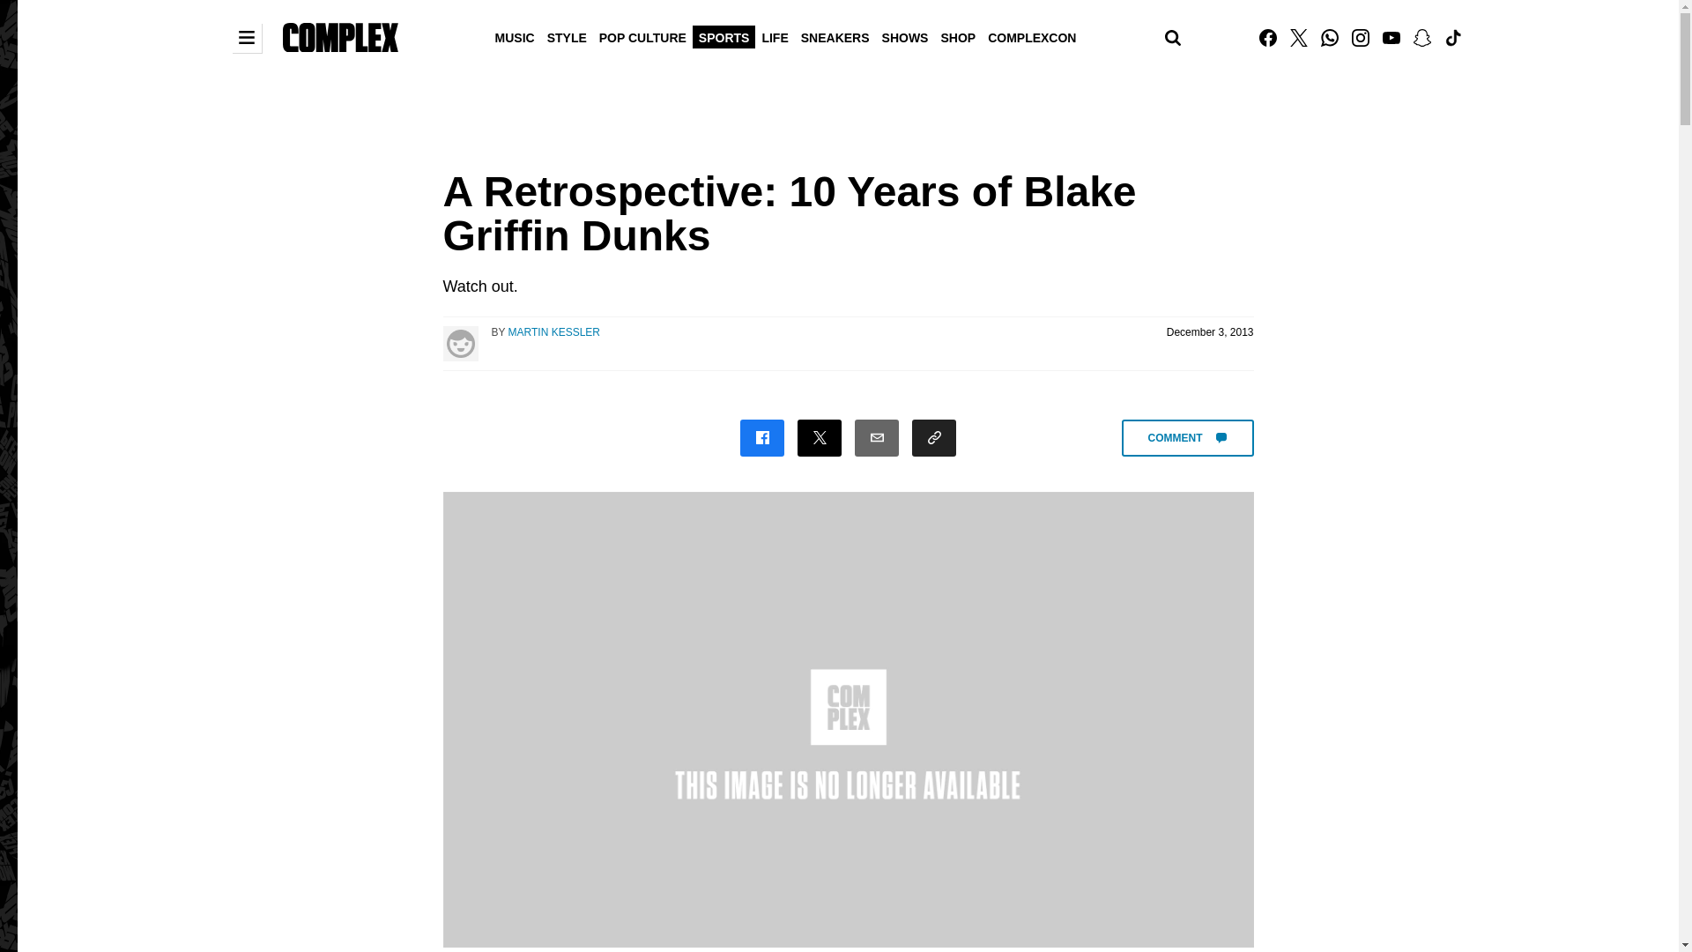 This screenshot has width=1692, height=952. I want to click on POP CULTURE, so click(642, 36).